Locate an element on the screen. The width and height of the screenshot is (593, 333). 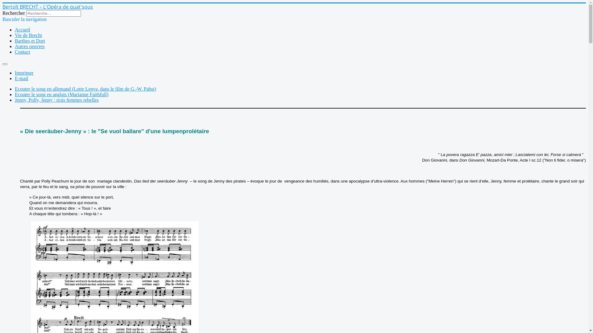
Jenny, Polly, Jenny : trois femmes rebelles is located at coordinates (57, 100).